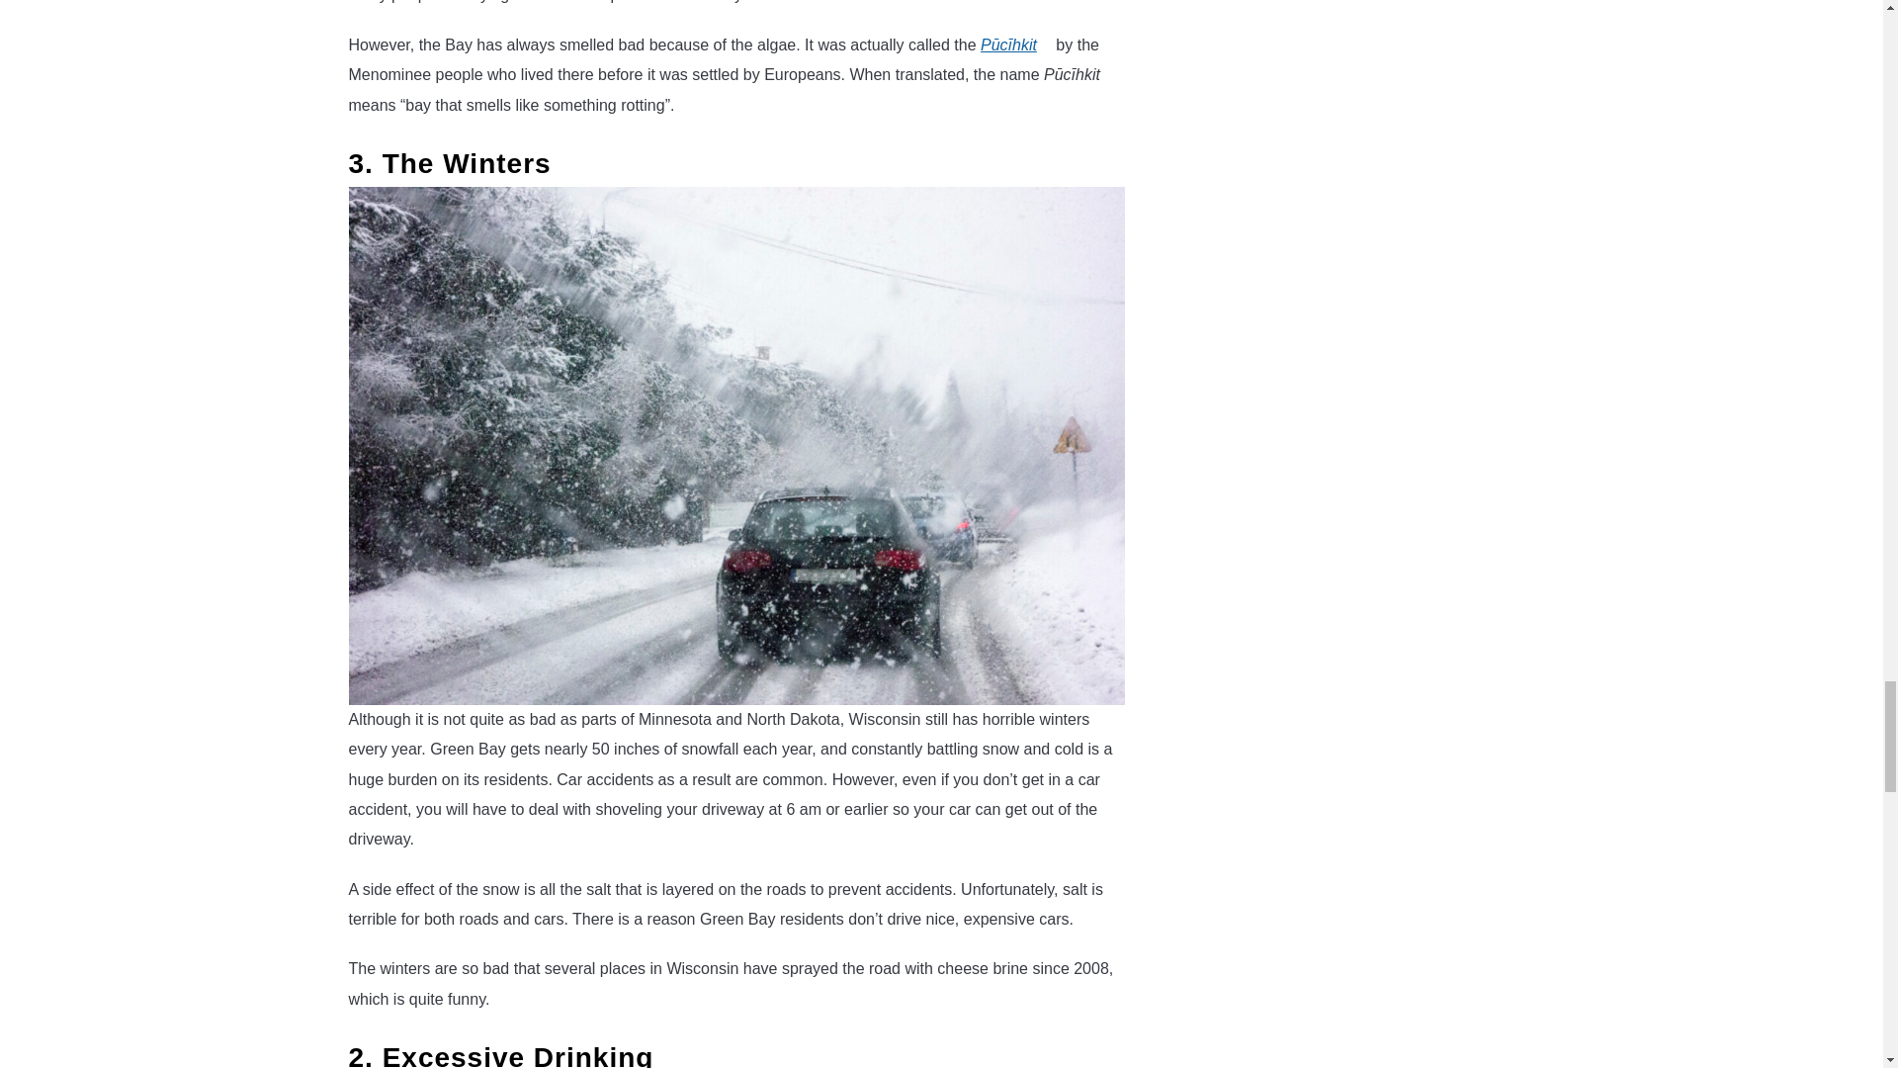  What do you see at coordinates (1046, 40) in the screenshot?
I see `Opens in a new tab.` at bounding box center [1046, 40].